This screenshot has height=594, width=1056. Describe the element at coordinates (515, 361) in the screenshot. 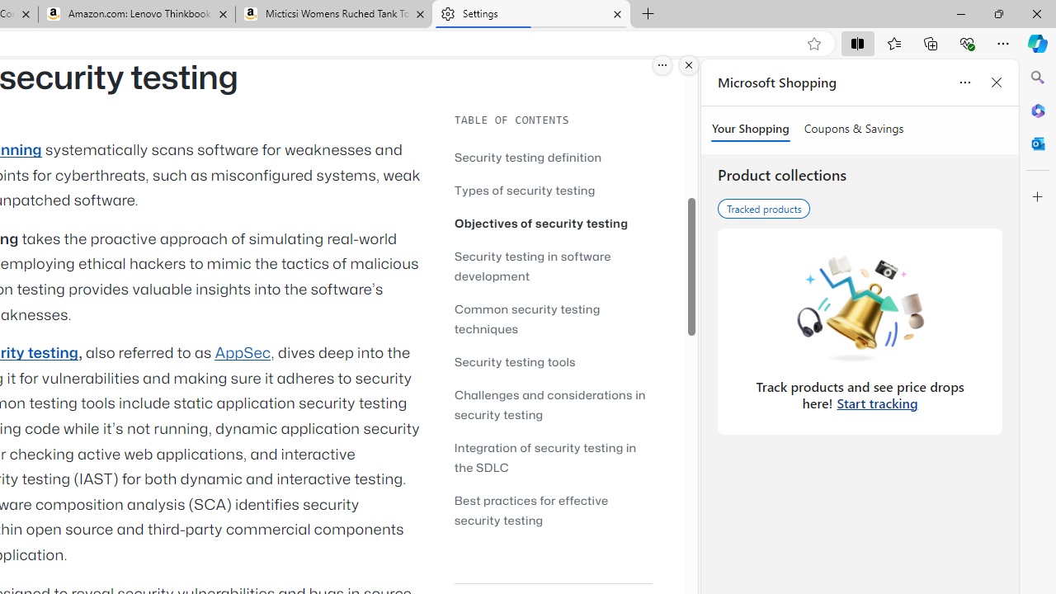

I see `Security testing tools` at that location.